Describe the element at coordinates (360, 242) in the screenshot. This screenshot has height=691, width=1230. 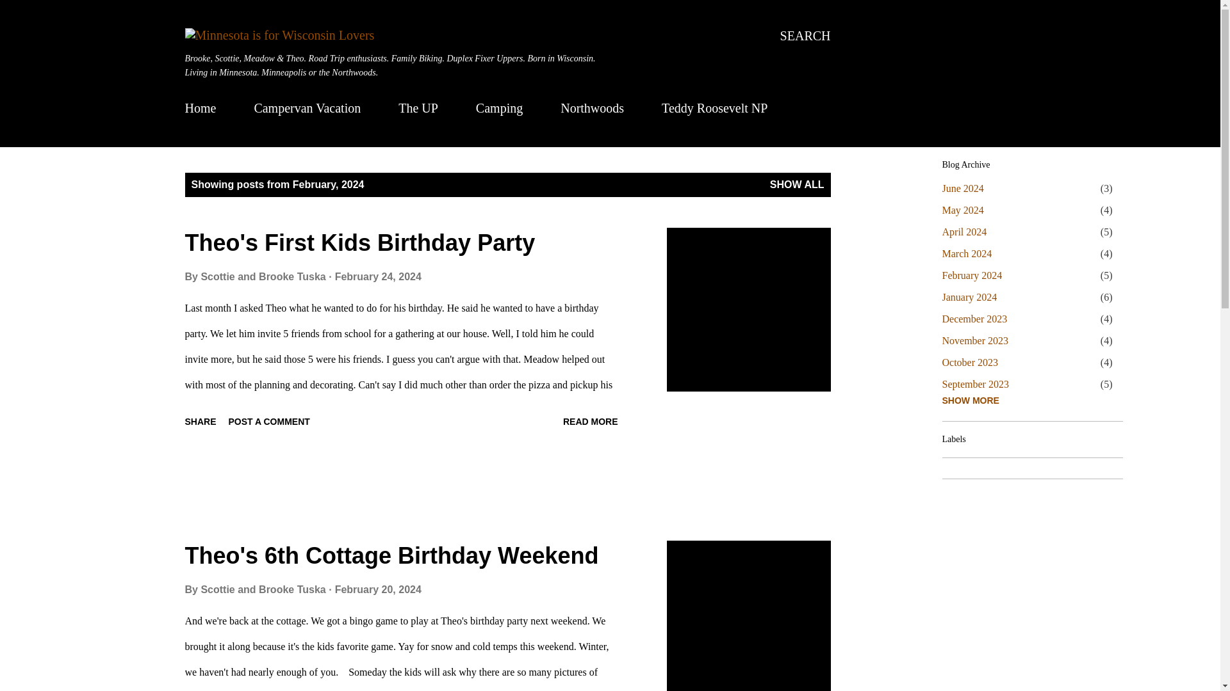
I see `Theo's First Kids Birthday Party` at that location.